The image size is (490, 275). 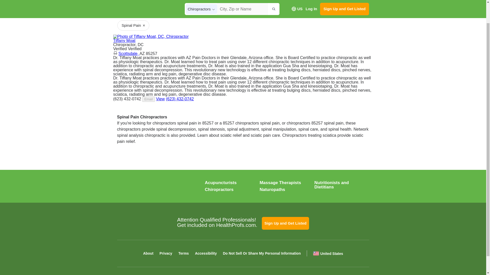 I want to click on Chiropractors in Arizona, so click(x=134, y=1).